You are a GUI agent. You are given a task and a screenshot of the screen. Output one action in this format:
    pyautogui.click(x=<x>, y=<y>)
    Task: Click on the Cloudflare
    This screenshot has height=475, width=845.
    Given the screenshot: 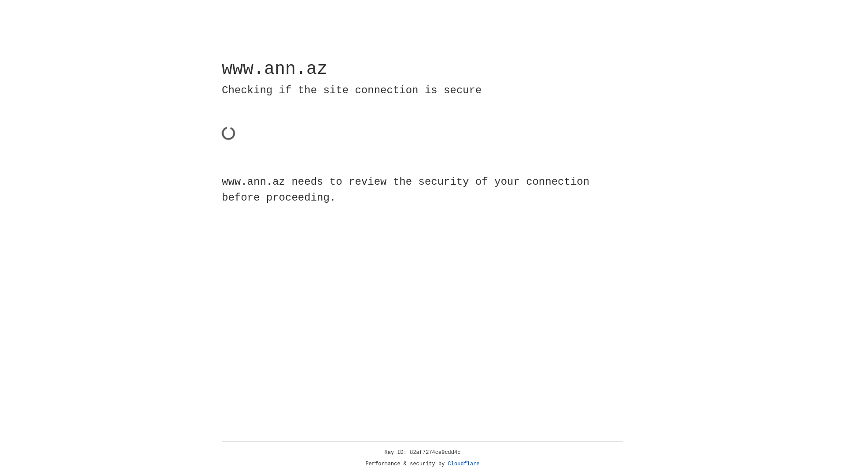 What is the action you would take?
    pyautogui.click(x=464, y=464)
    